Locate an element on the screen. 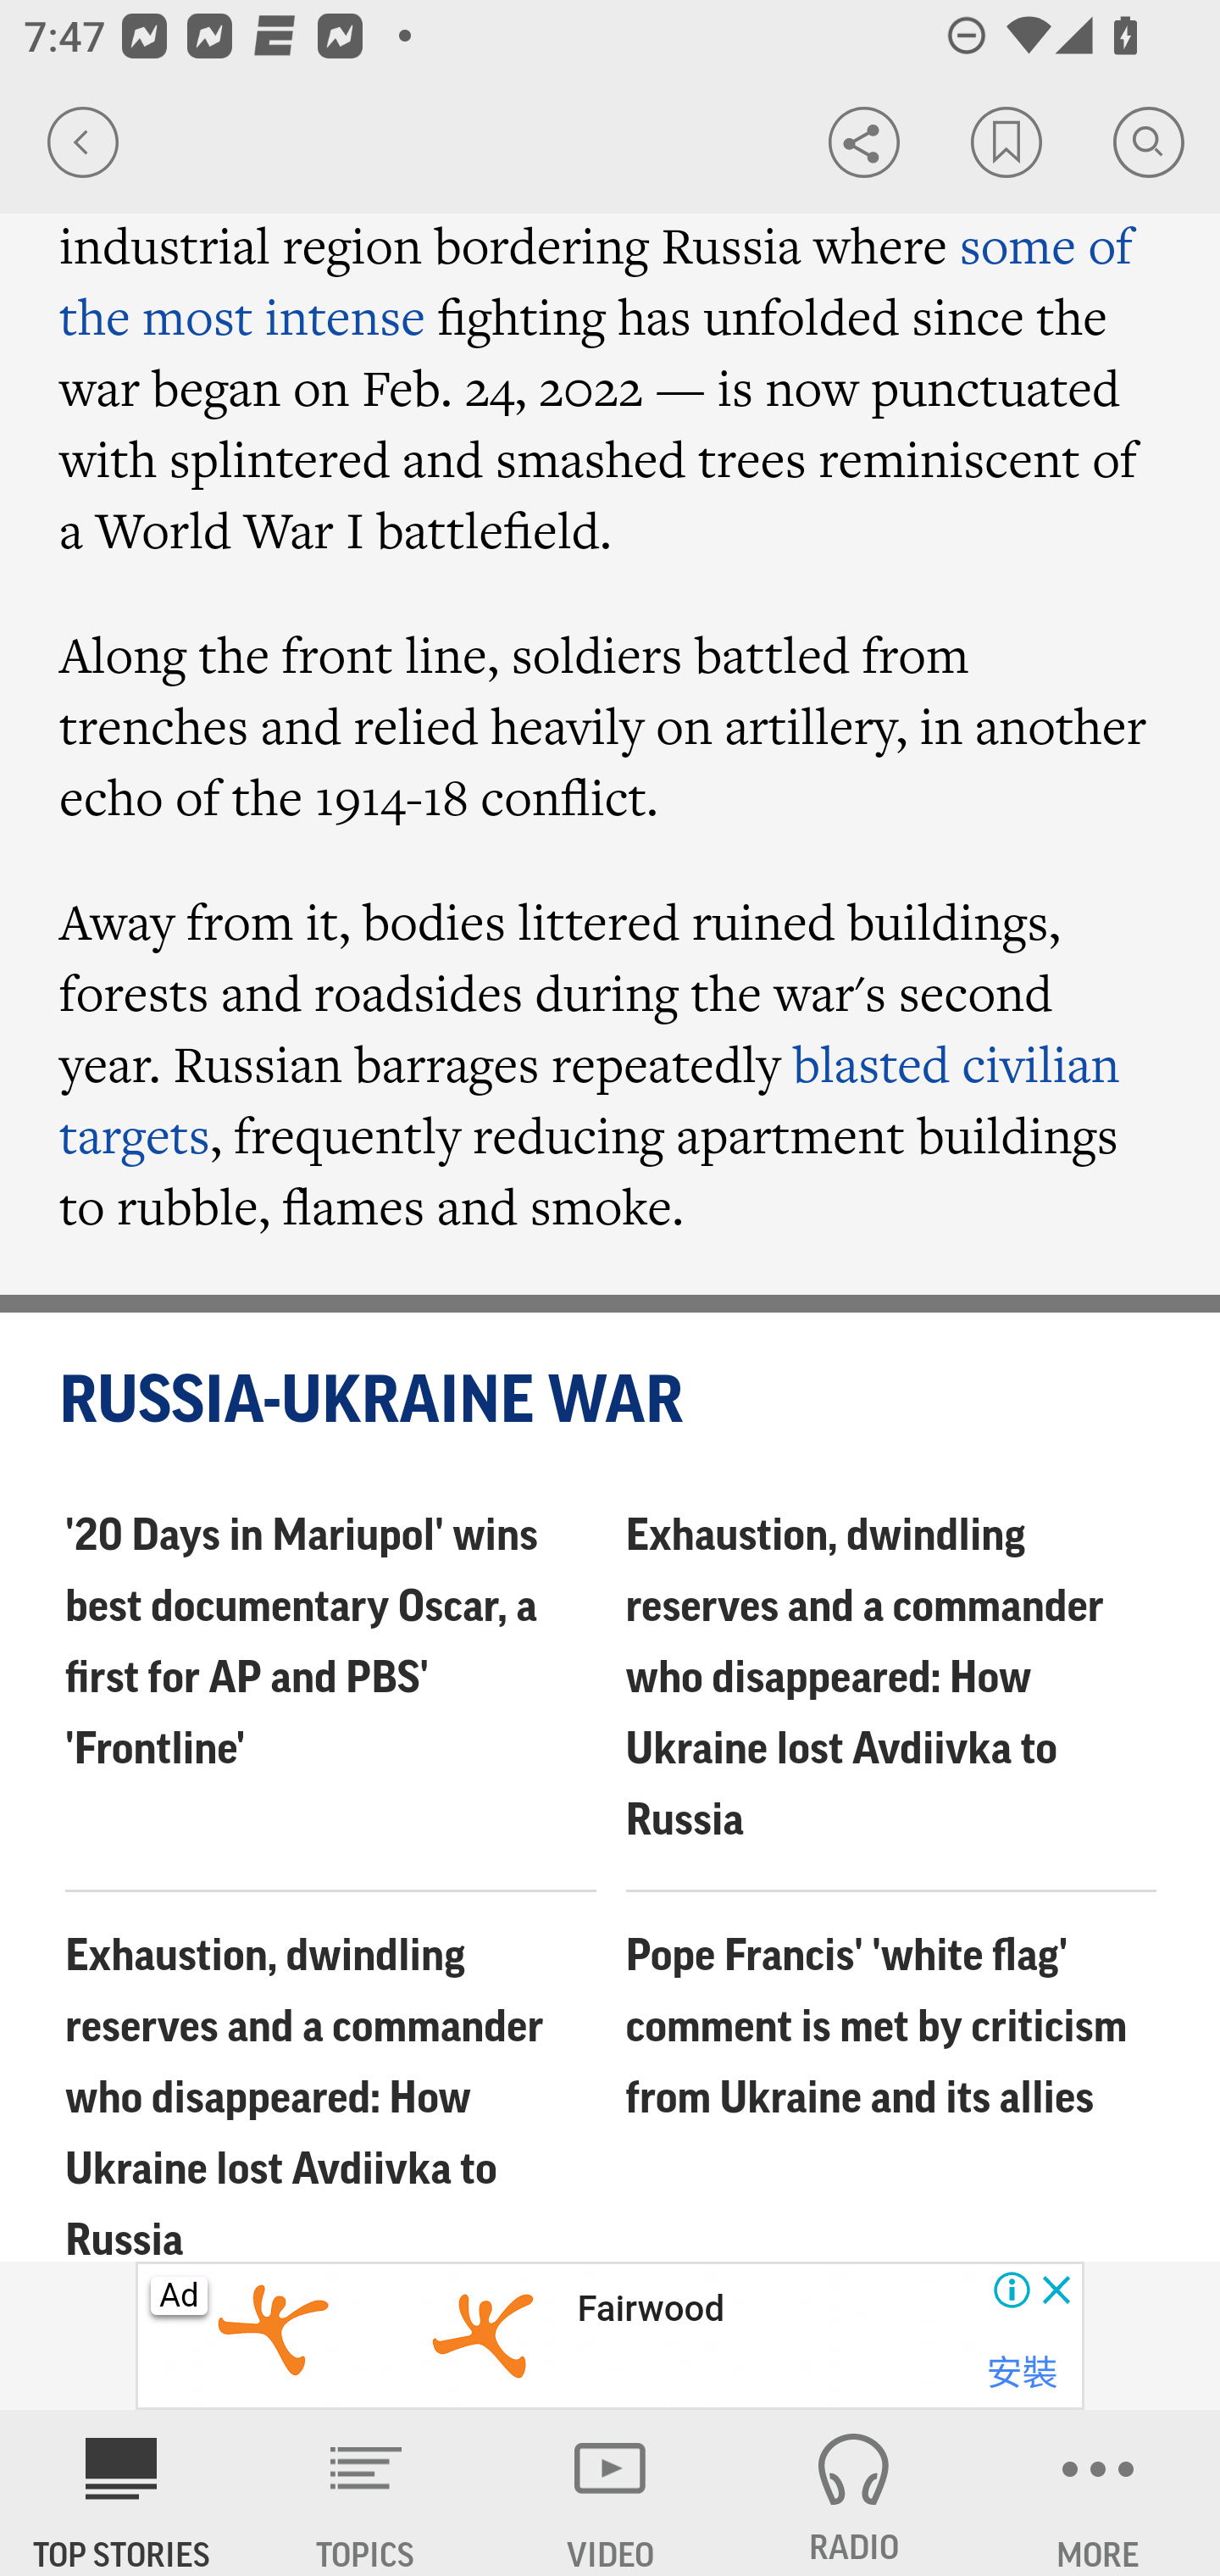 The image size is (1220, 2576). AP News TOP STORIES is located at coordinates (122, 2493).